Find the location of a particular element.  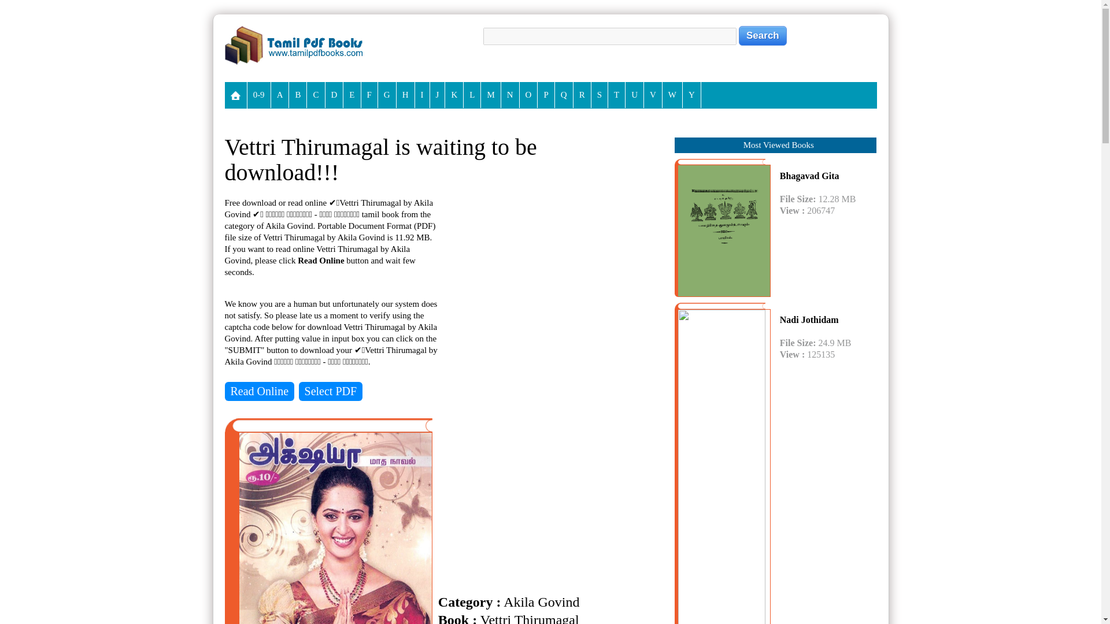

Read Online is located at coordinates (259, 391).